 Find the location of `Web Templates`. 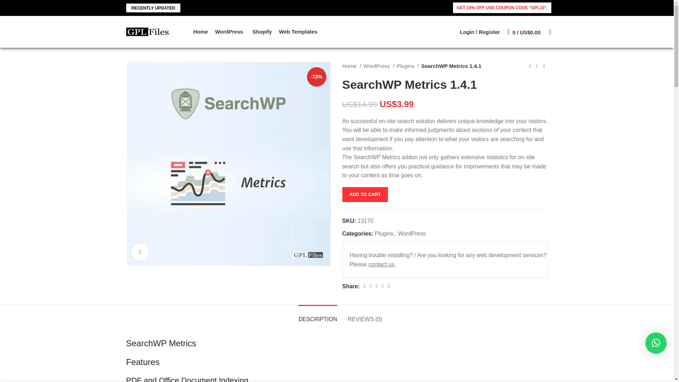

Web Templates is located at coordinates (298, 32).